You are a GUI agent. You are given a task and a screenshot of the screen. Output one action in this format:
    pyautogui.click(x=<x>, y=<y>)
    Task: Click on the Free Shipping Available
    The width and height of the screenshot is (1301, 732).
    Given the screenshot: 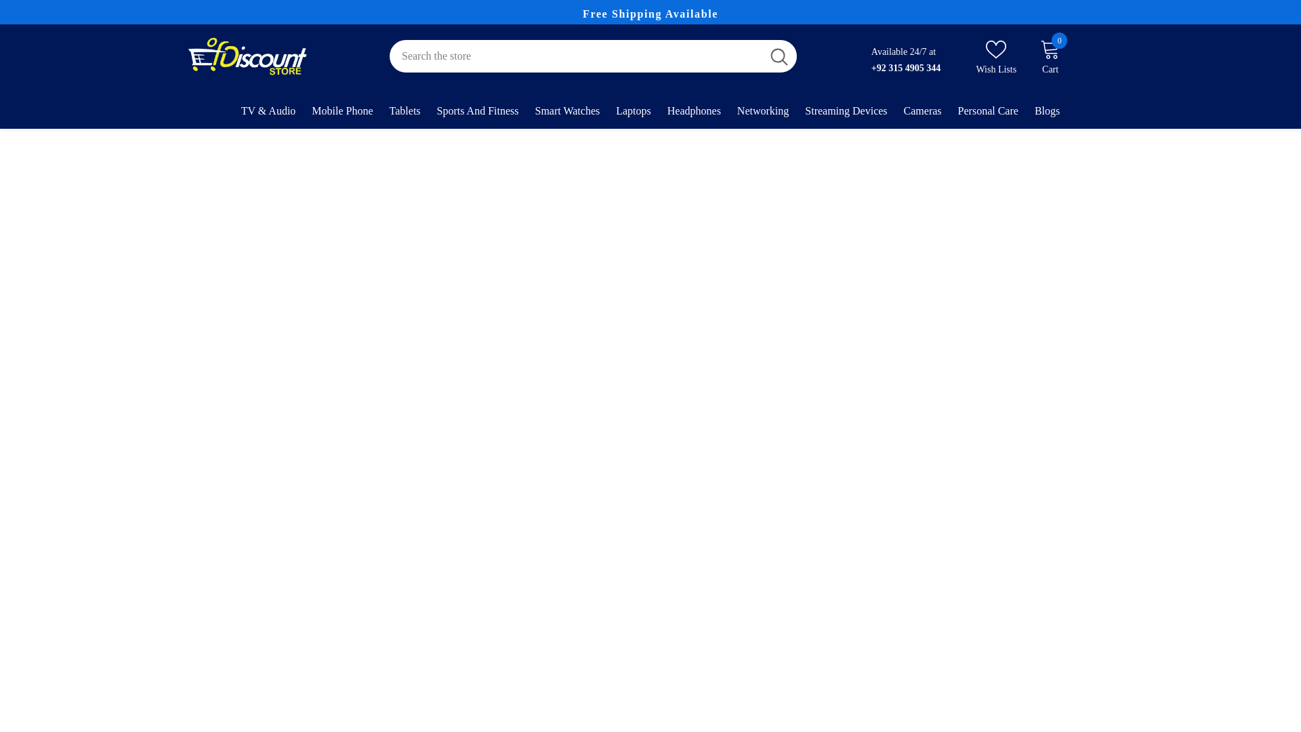 What is the action you would take?
    pyautogui.click(x=650, y=14)
    